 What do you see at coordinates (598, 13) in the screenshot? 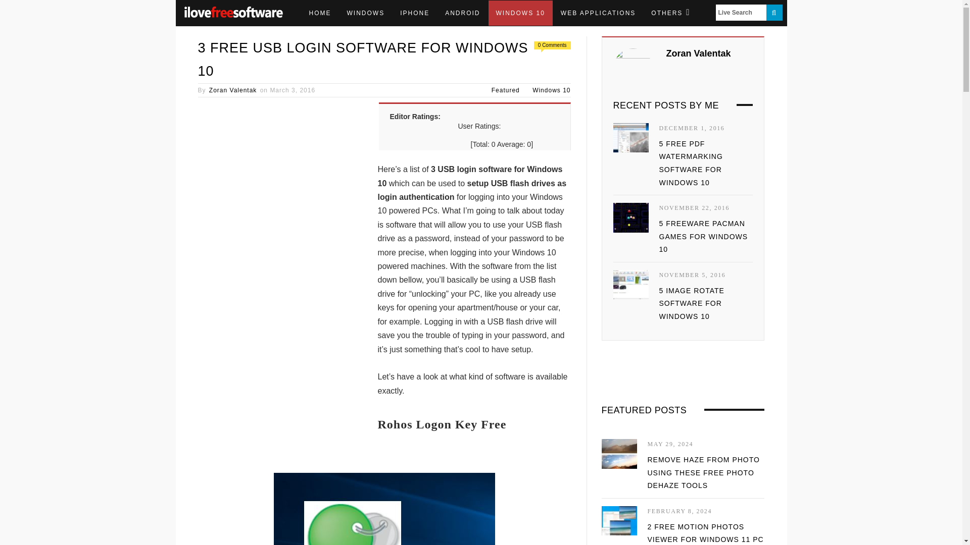
I see `WEB APPLICATIONS` at bounding box center [598, 13].